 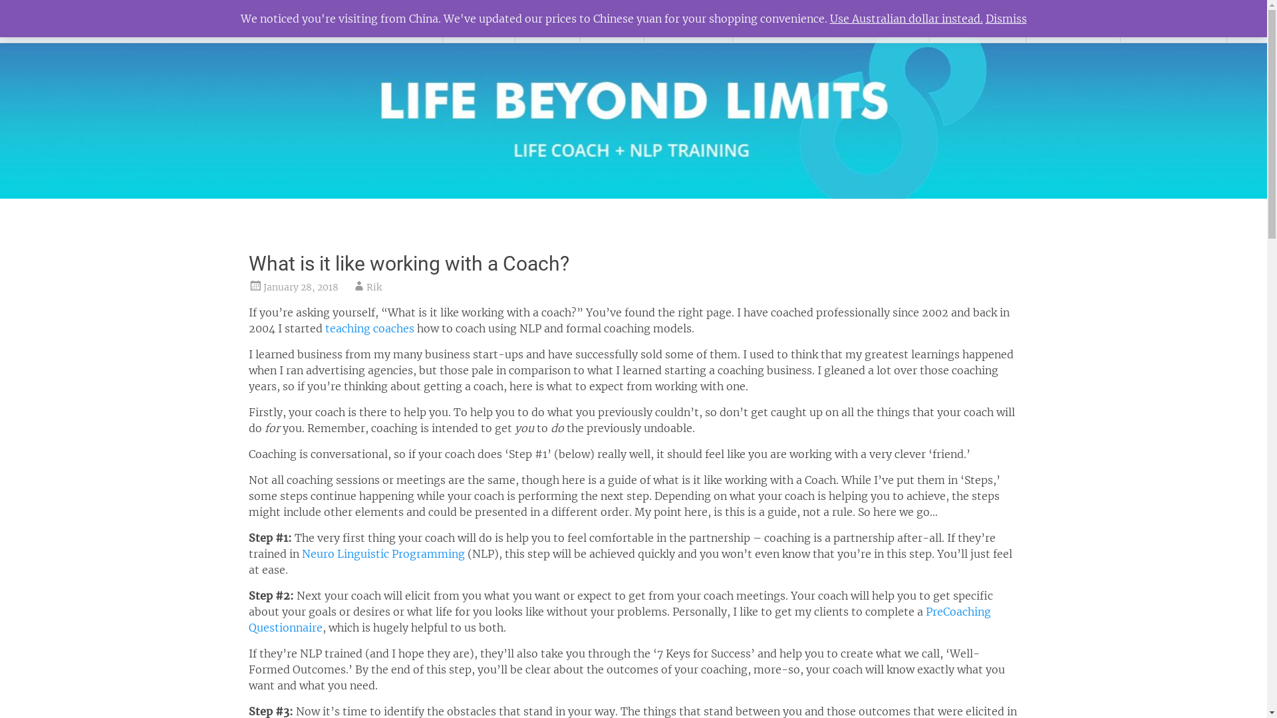 I want to click on SHOP, so click(x=548, y=21).